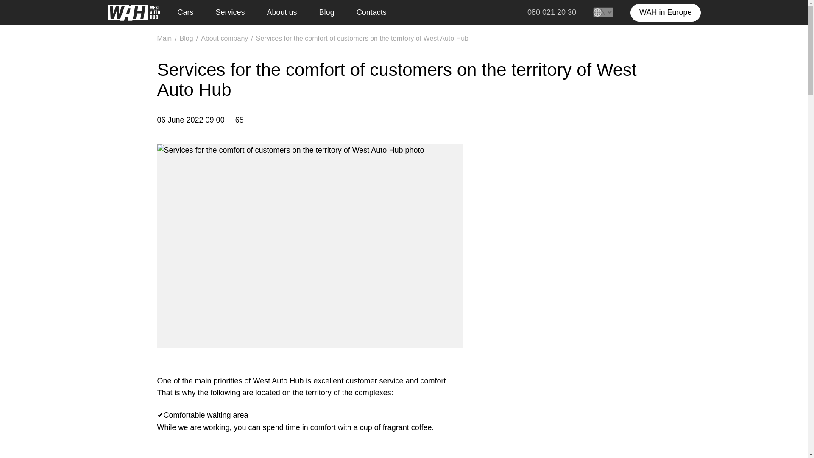 This screenshot has height=458, width=814. What do you see at coordinates (235, 13) in the screenshot?
I see `Services` at bounding box center [235, 13].